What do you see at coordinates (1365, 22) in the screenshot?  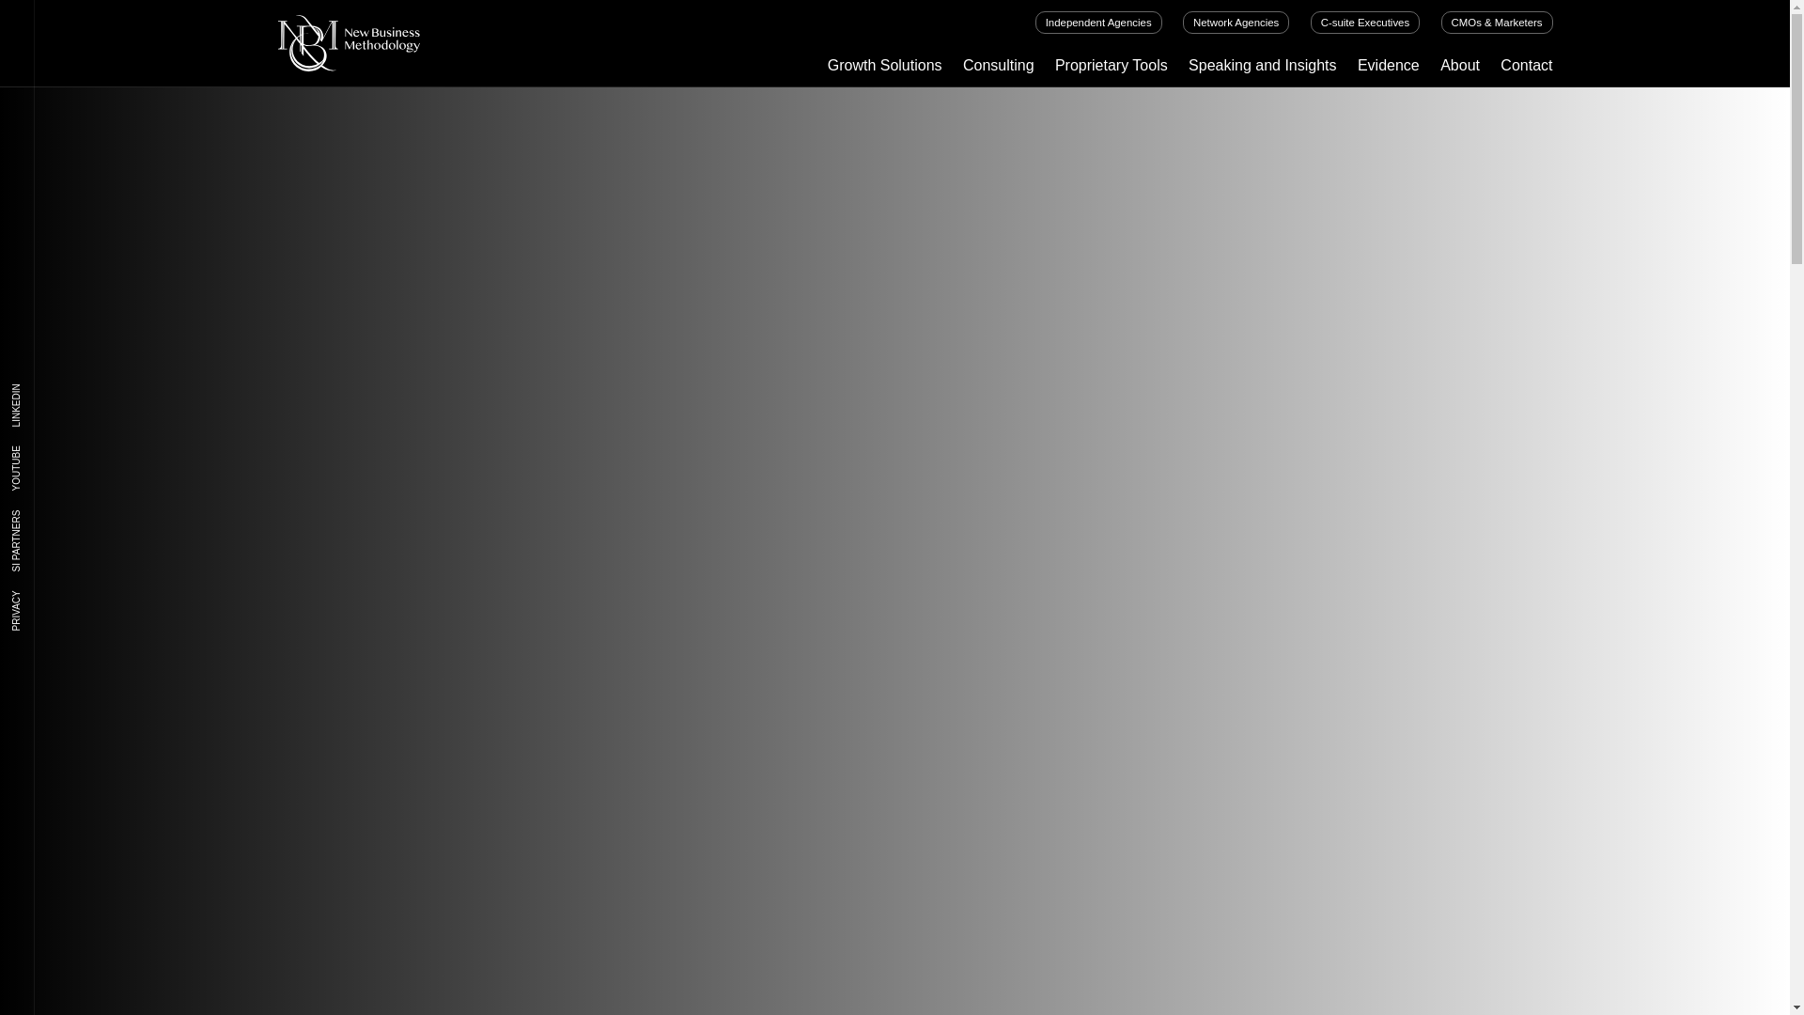 I see `C-suite Executives` at bounding box center [1365, 22].